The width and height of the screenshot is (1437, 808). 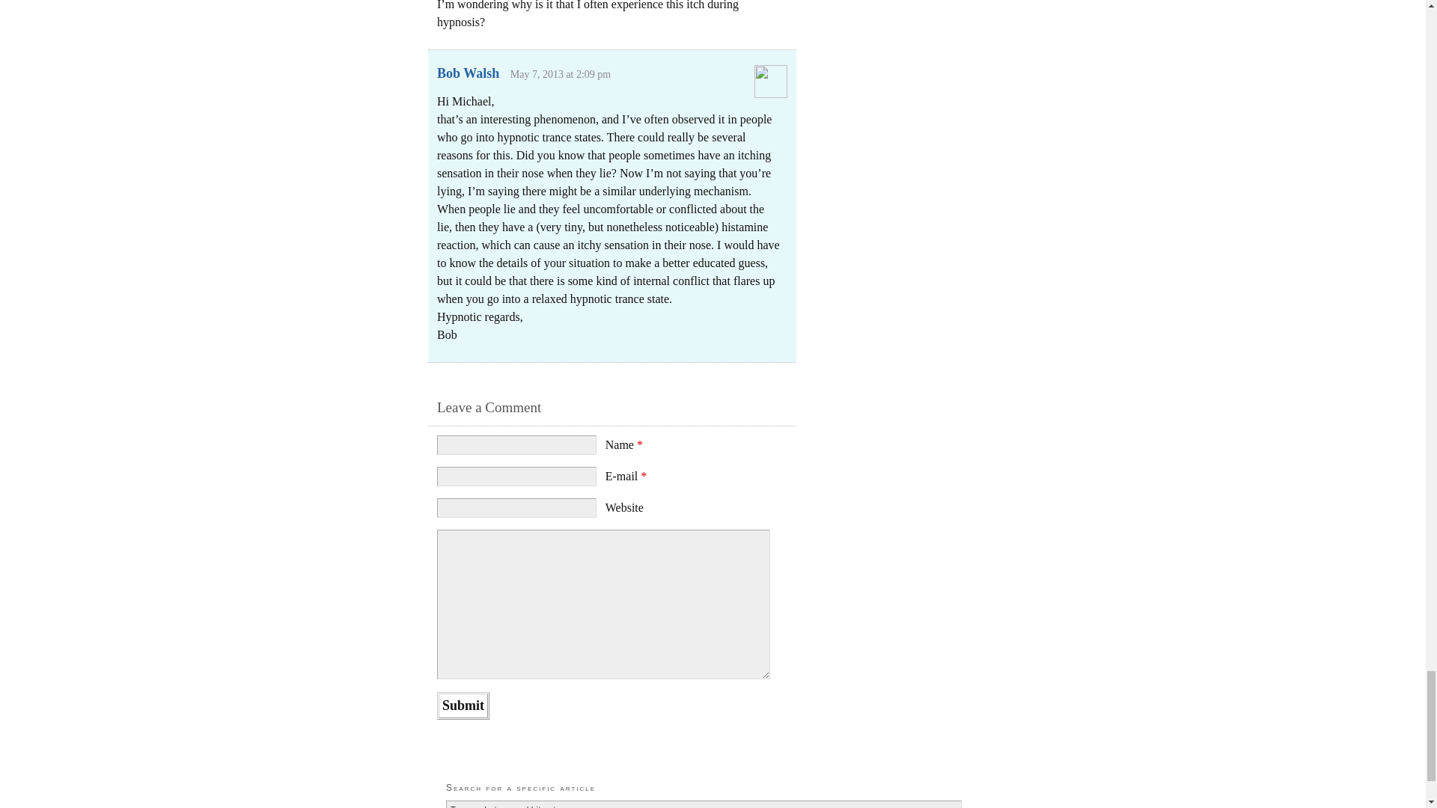 What do you see at coordinates (704, 804) in the screenshot?
I see `To search, type and hit enter` at bounding box center [704, 804].